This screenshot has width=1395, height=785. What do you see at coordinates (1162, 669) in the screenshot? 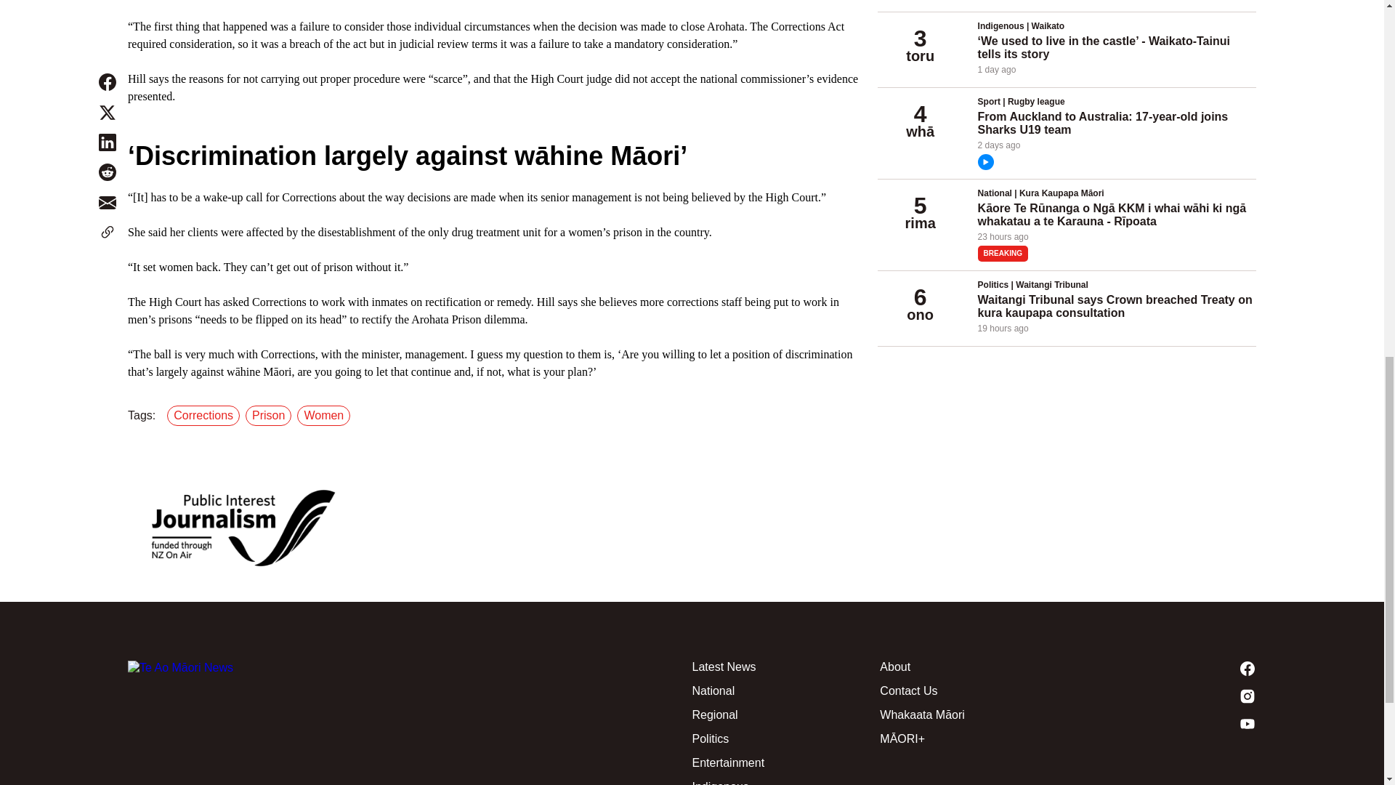
I see `Facebook` at bounding box center [1162, 669].